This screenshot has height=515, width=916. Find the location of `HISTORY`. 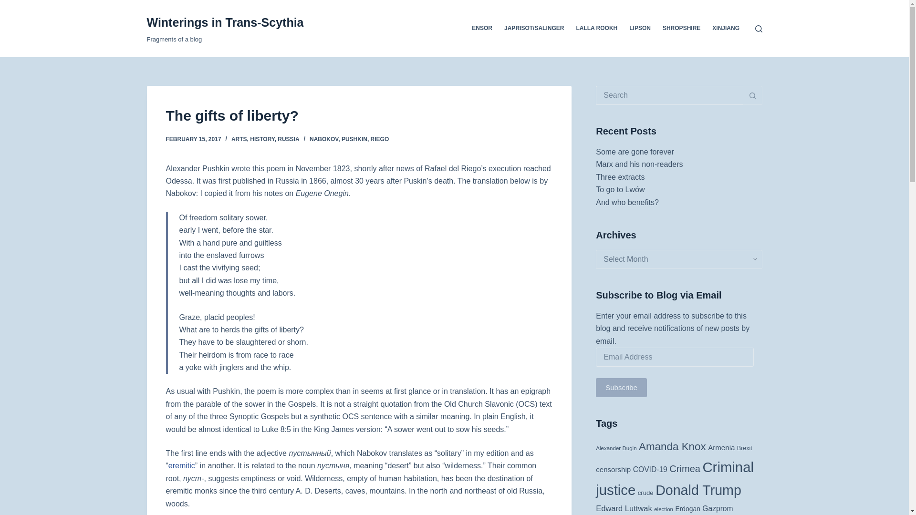

HISTORY is located at coordinates (262, 139).